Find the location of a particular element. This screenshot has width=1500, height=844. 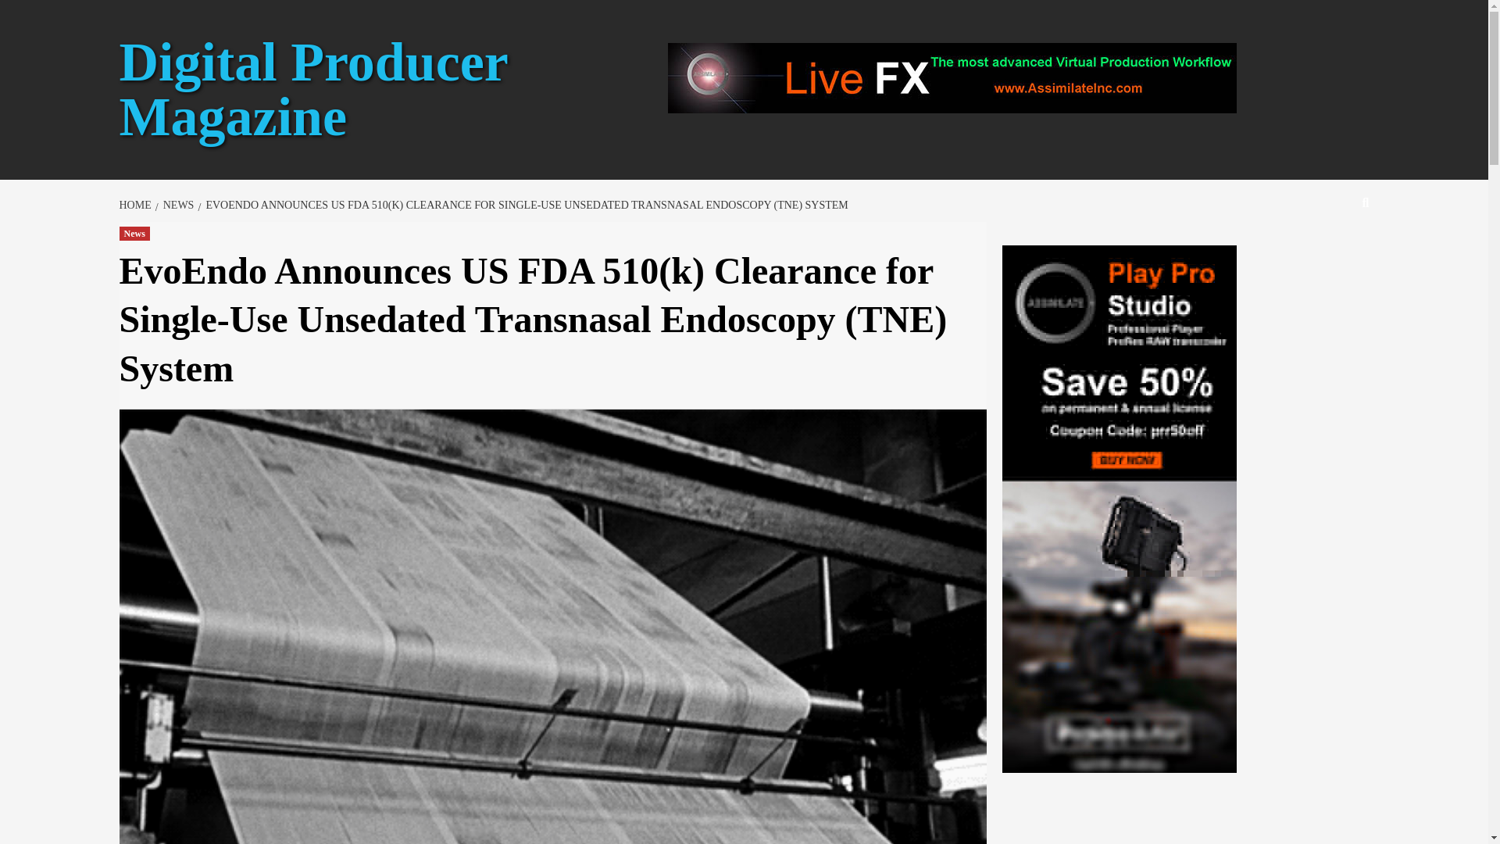

News is located at coordinates (133, 233).